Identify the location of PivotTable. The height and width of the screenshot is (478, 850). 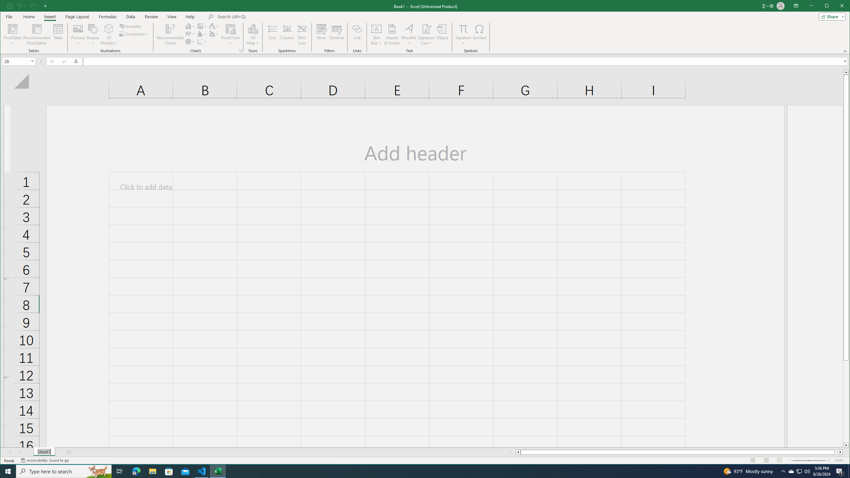
(13, 35).